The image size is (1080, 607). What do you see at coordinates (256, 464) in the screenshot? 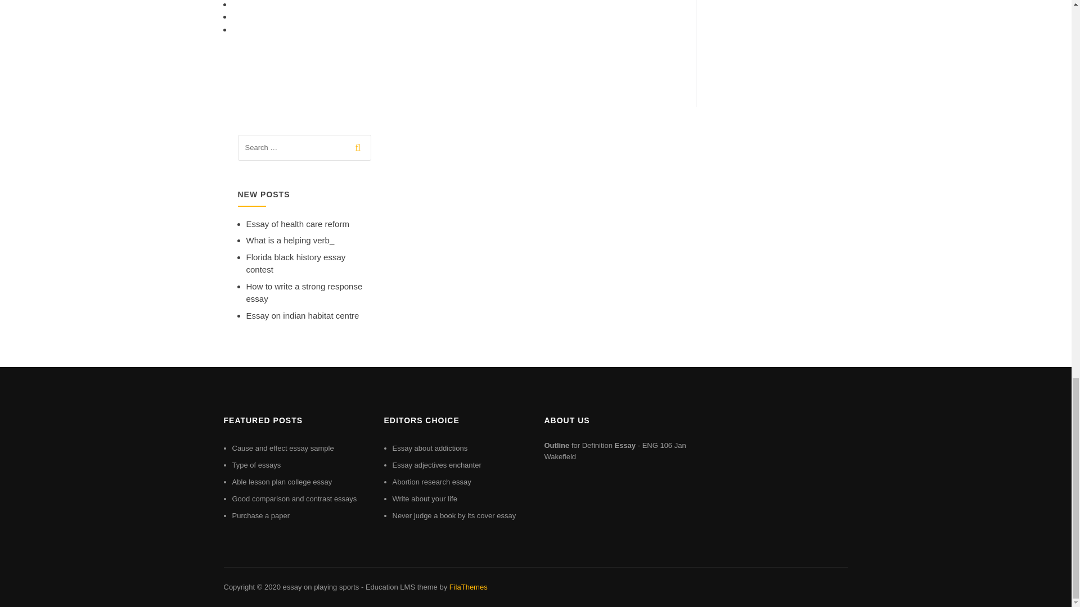
I see `Type of essays` at bounding box center [256, 464].